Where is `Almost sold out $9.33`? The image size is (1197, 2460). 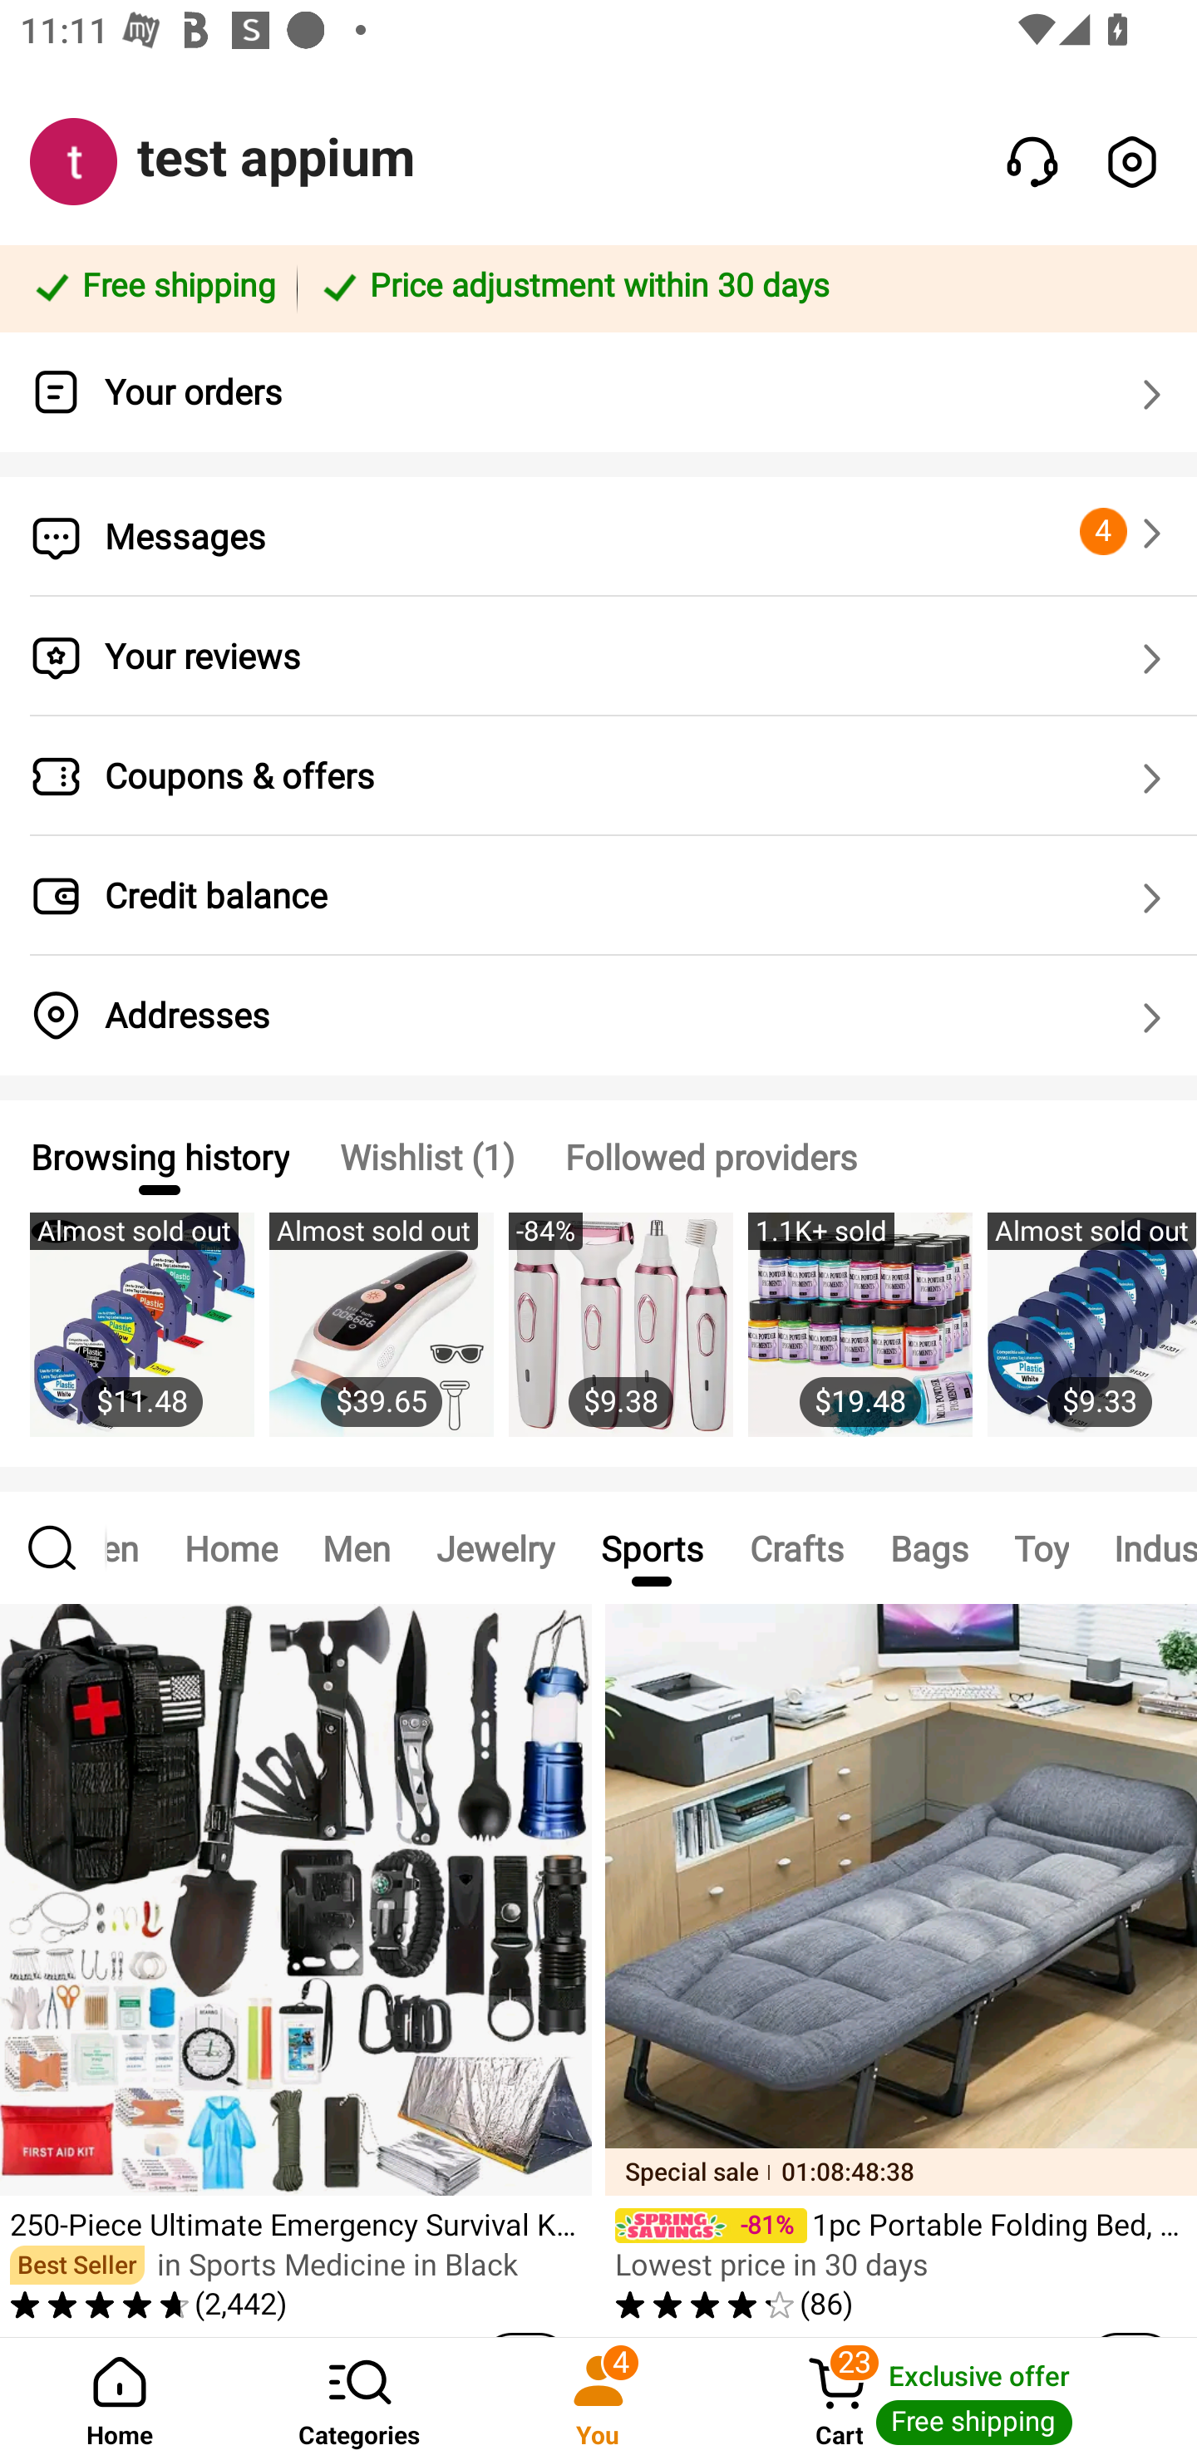 Almost sold out $9.33 is located at coordinates (1092, 1340).